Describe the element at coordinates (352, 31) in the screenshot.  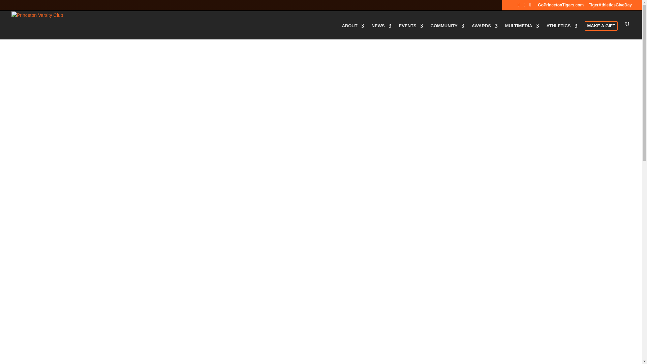
I see `ABOUT` at that location.